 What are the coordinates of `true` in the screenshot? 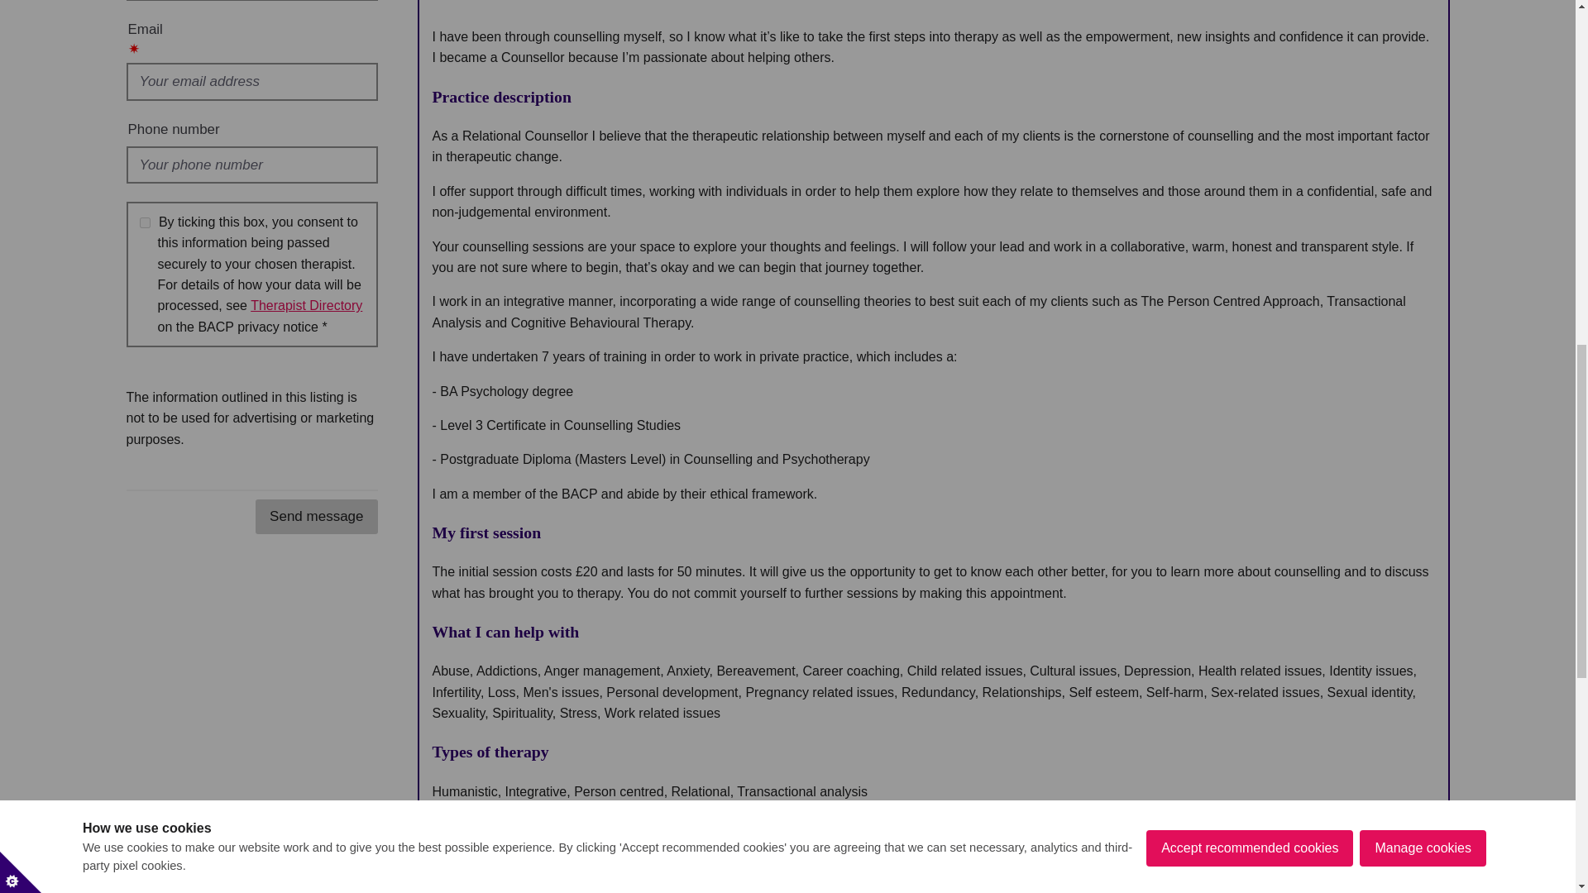 It's located at (144, 223).